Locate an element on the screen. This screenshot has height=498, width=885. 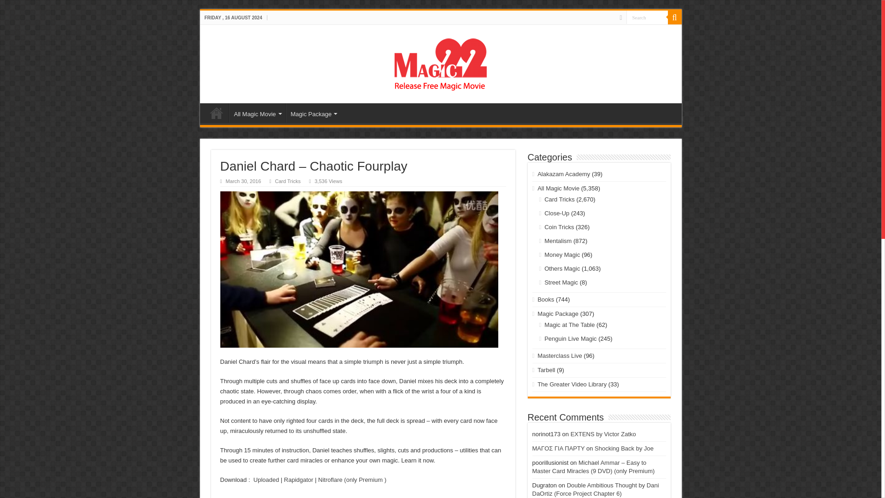
Rapidgator is located at coordinates (299, 480).